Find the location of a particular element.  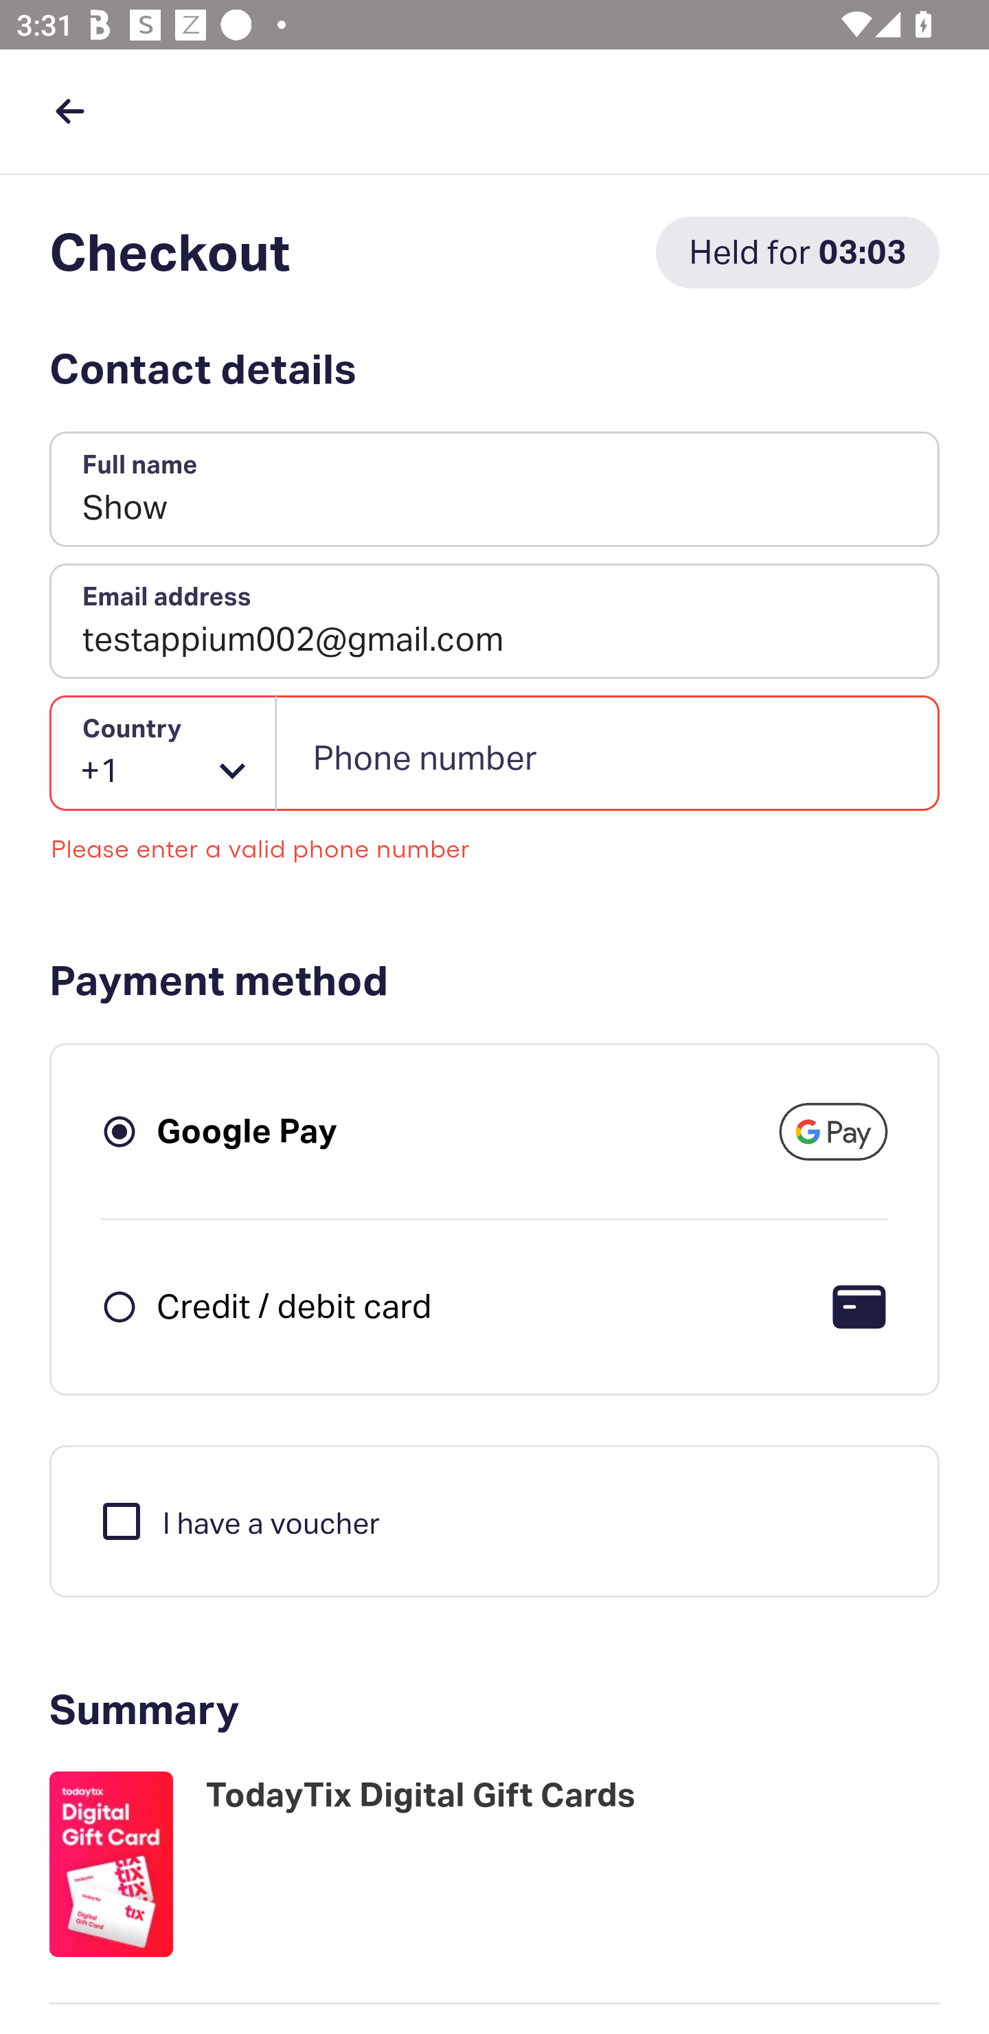

Show is located at coordinates (494, 490).